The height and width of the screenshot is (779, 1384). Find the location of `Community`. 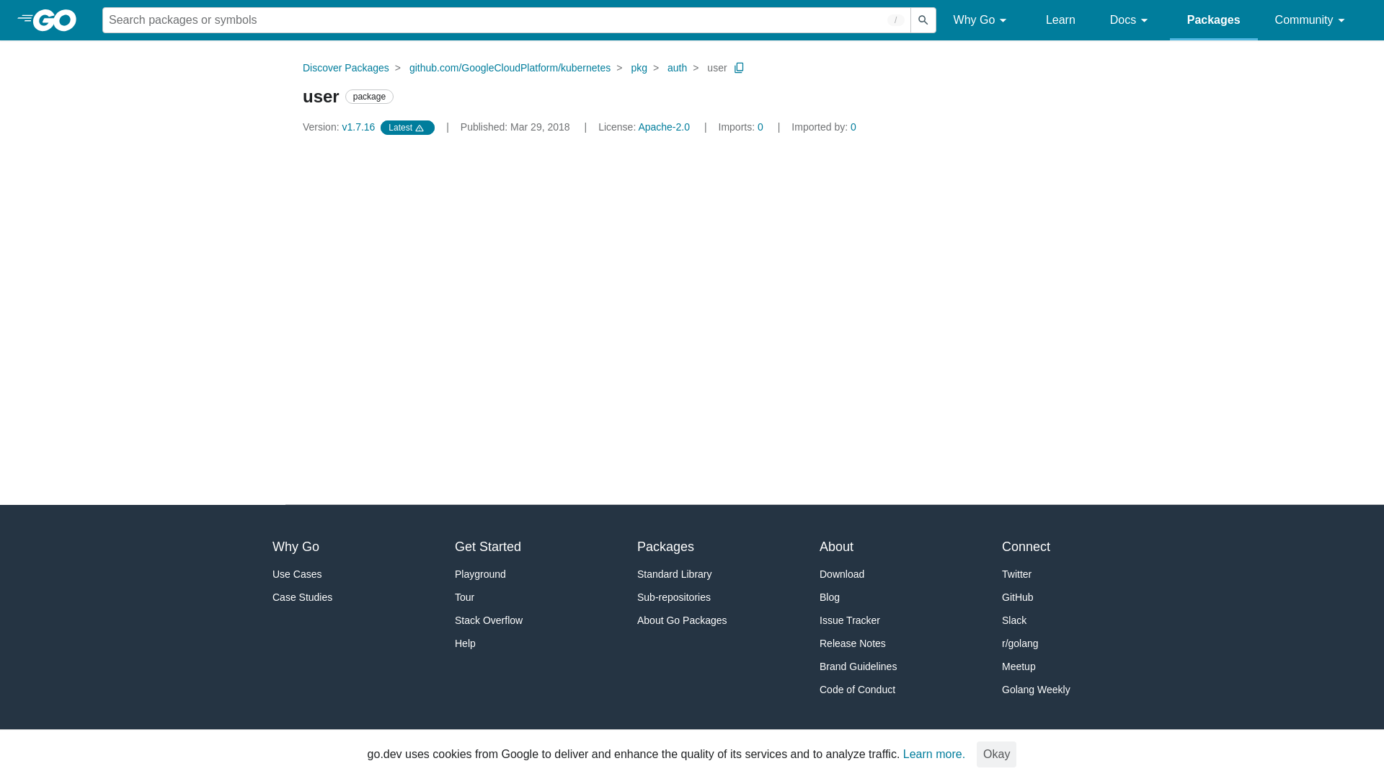

Community is located at coordinates (1312, 20).